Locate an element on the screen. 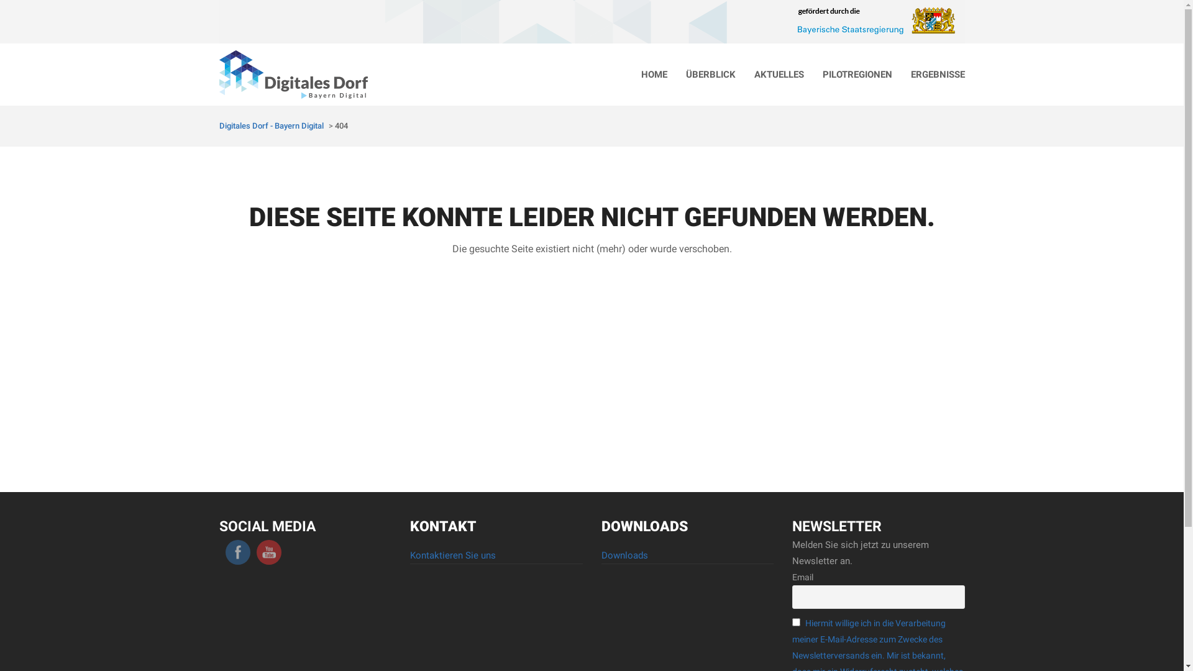 The height and width of the screenshot is (671, 1193). HOME is located at coordinates (654, 75).